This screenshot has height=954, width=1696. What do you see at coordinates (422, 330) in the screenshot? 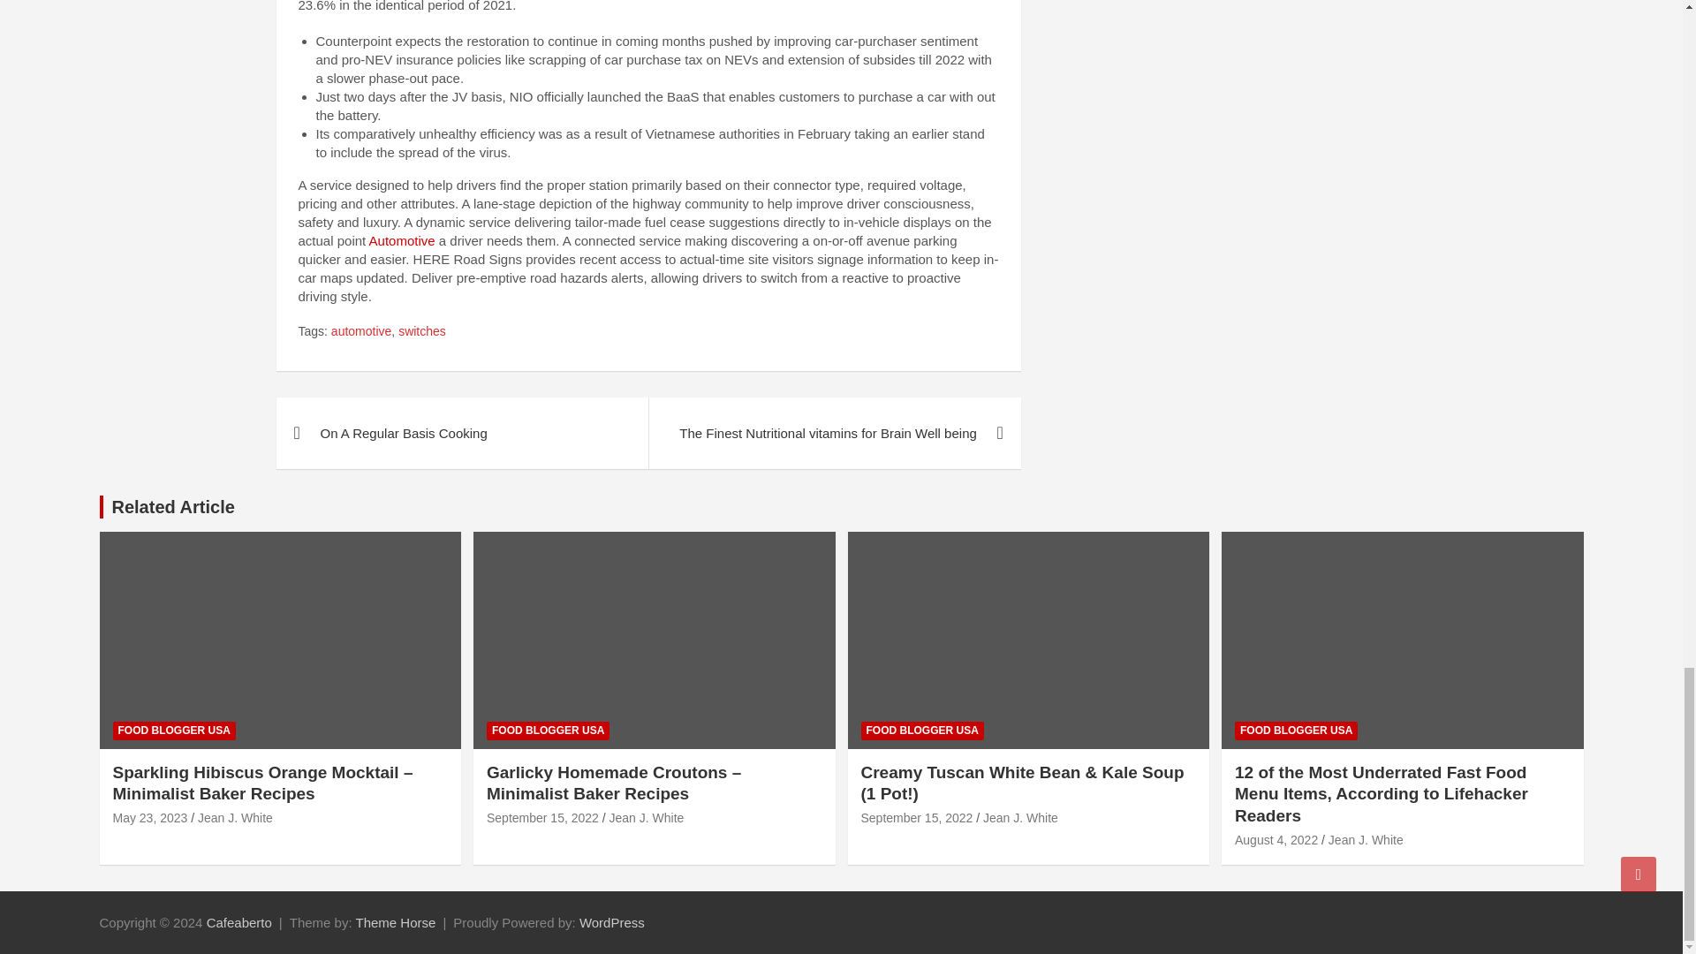
I see `switches` at bounding box center [422, 330].